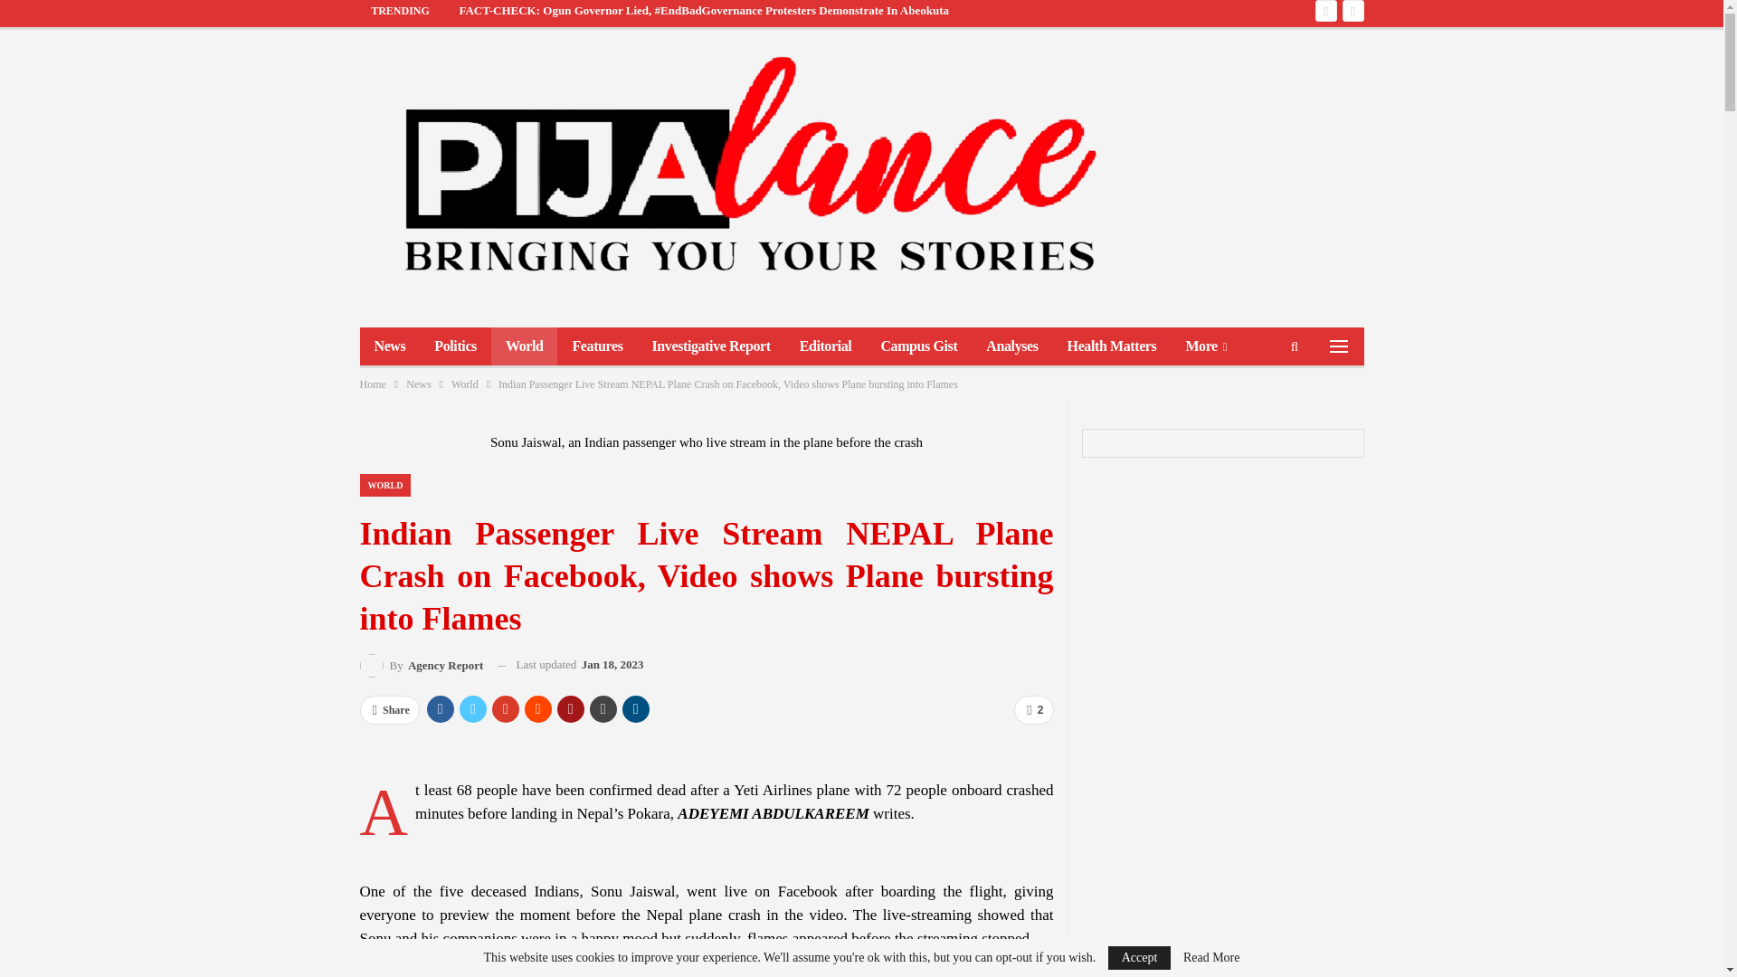 This screenshot has height=977, width=1737. I want to click on News, so click(418, 384).